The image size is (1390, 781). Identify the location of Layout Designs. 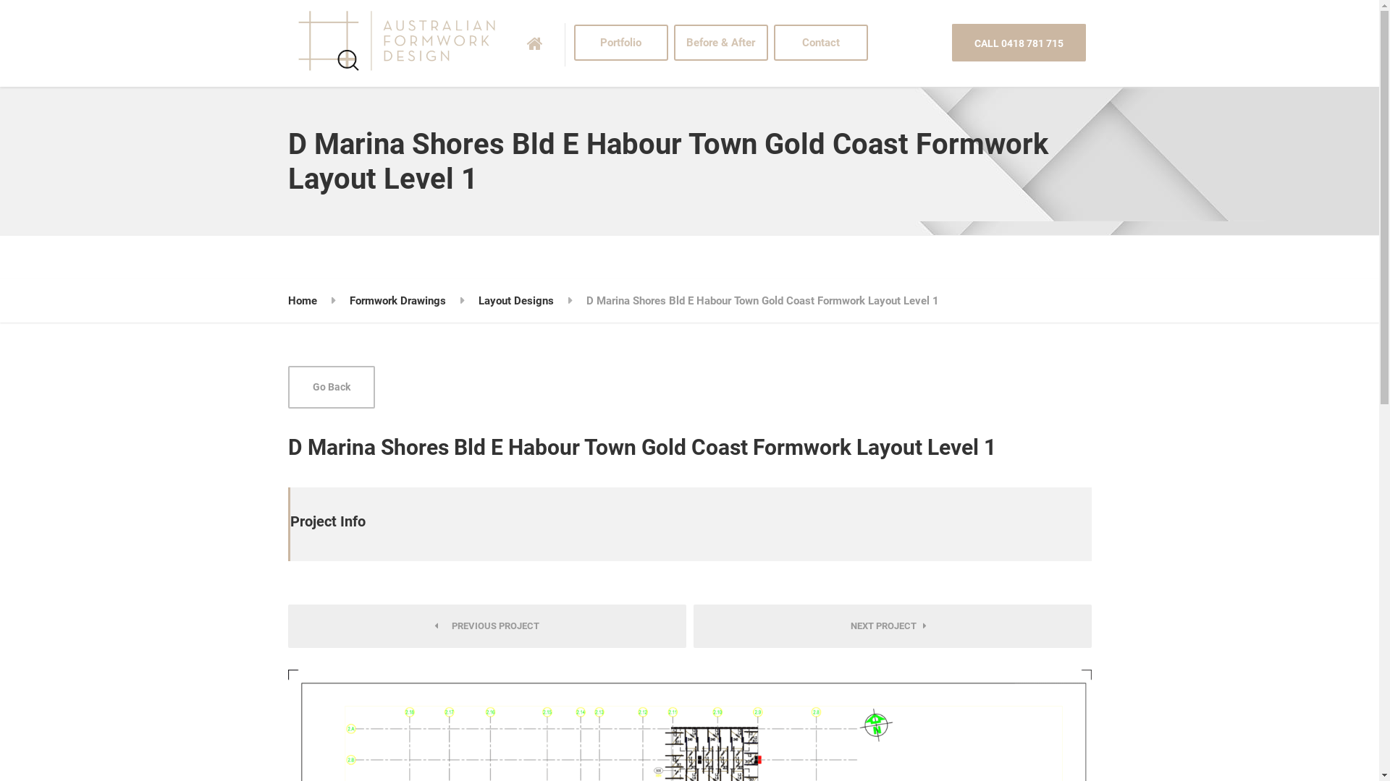
(515, 301).